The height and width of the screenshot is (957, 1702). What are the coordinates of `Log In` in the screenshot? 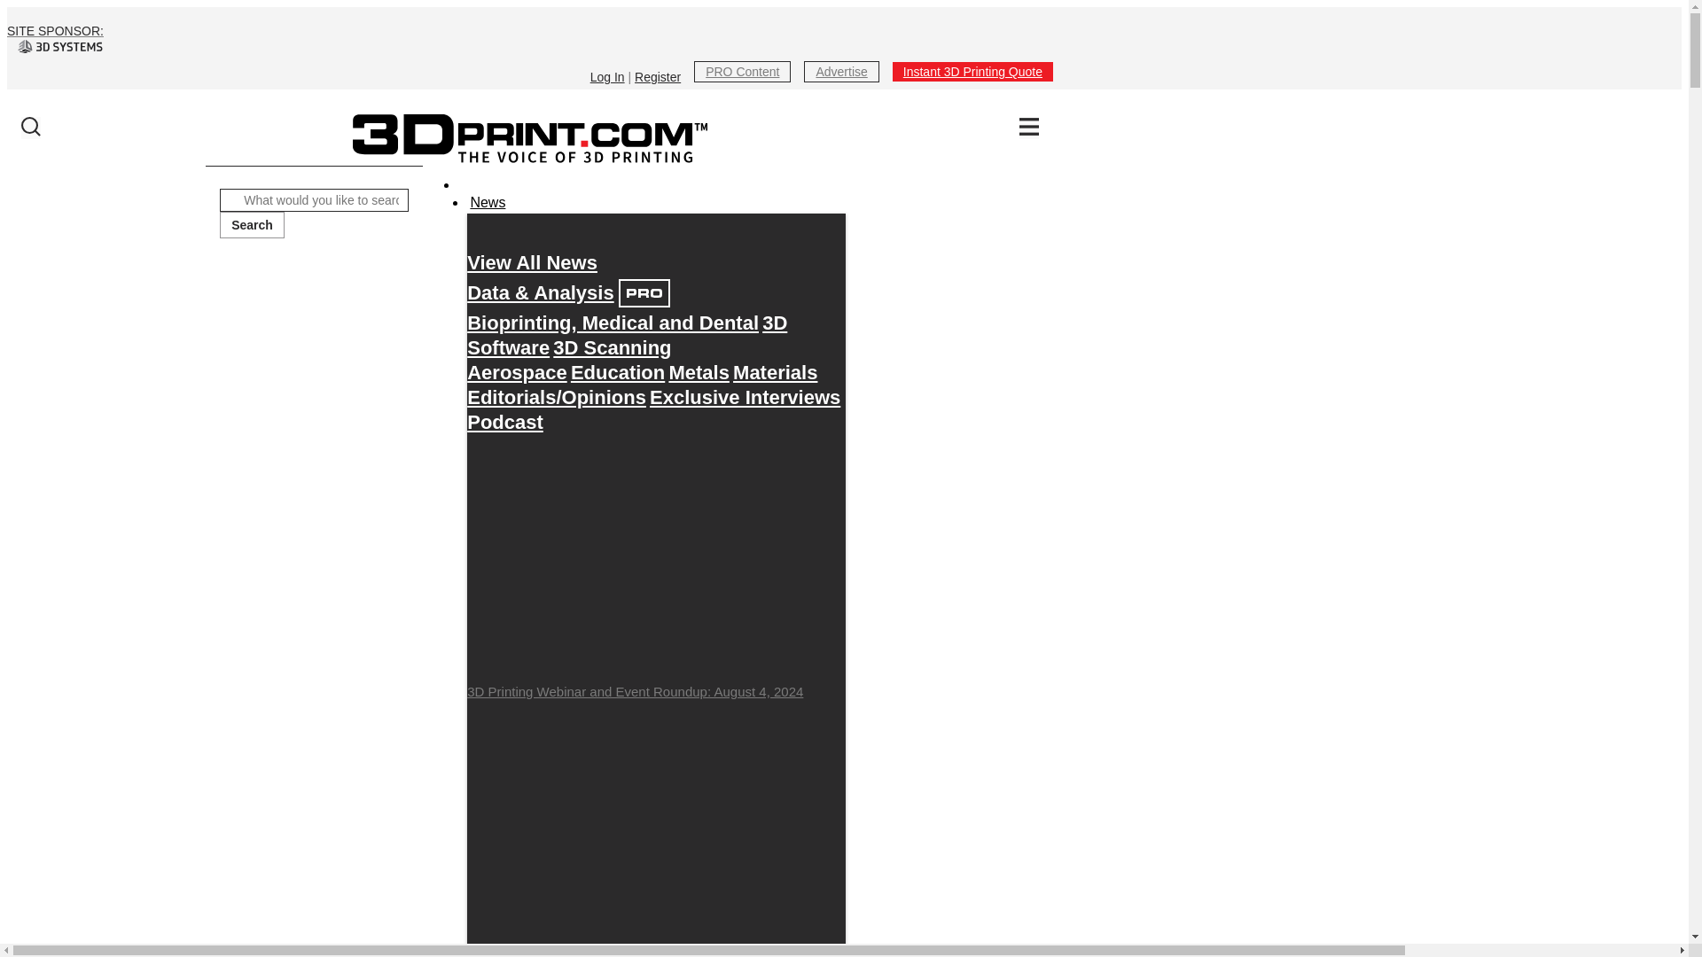 It's located at (607, 76).